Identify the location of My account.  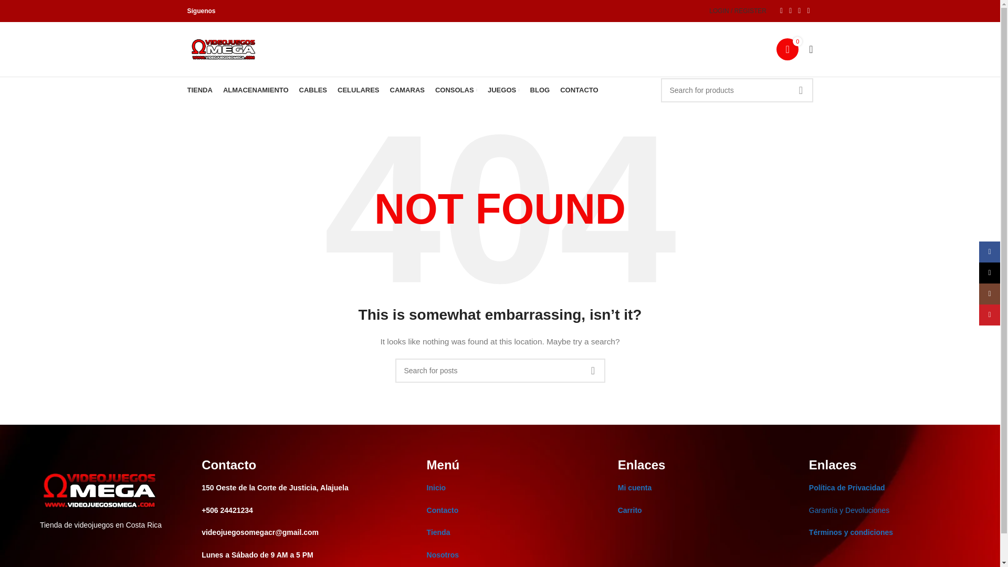
(738, 11).